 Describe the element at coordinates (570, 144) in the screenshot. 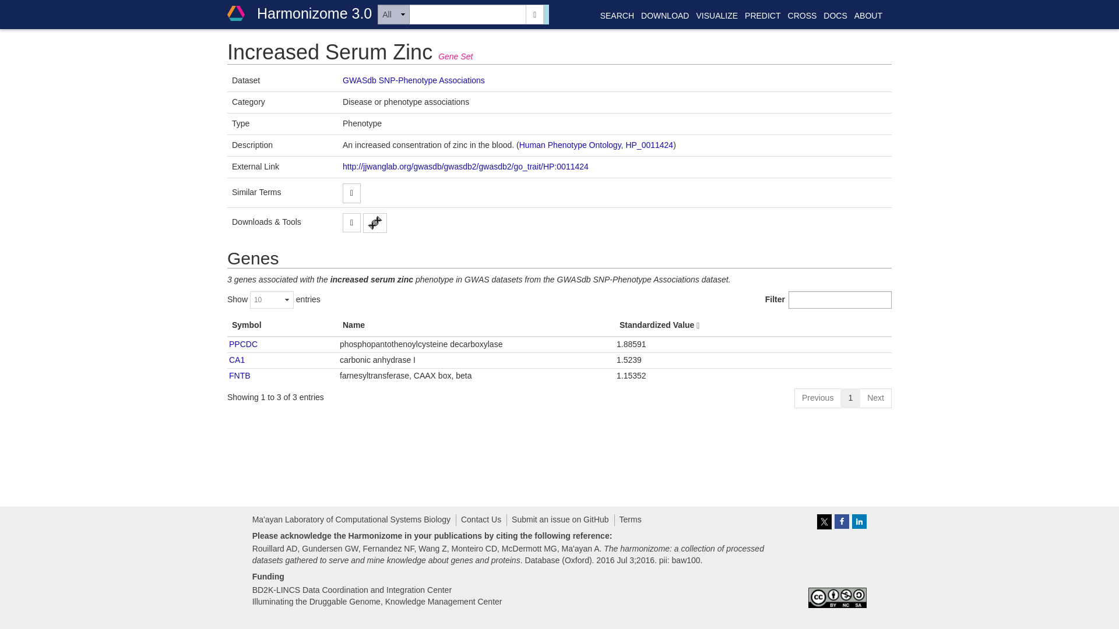

I see `Human Phenotype Ontology` at that location.